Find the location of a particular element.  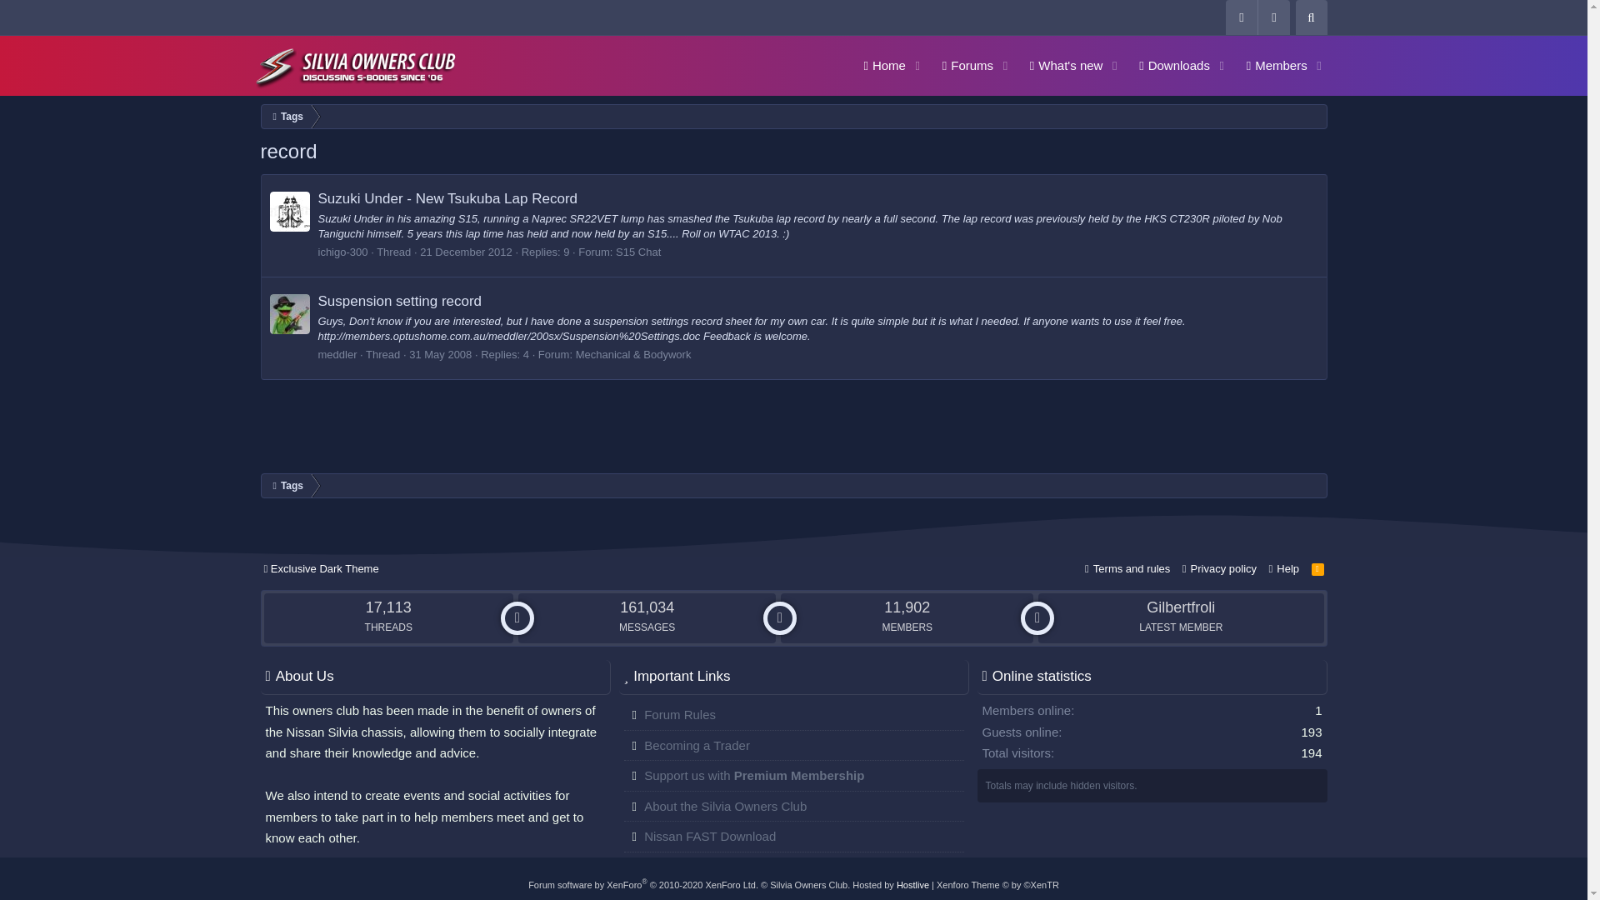

Forums is located at coordinates (1087, 84).